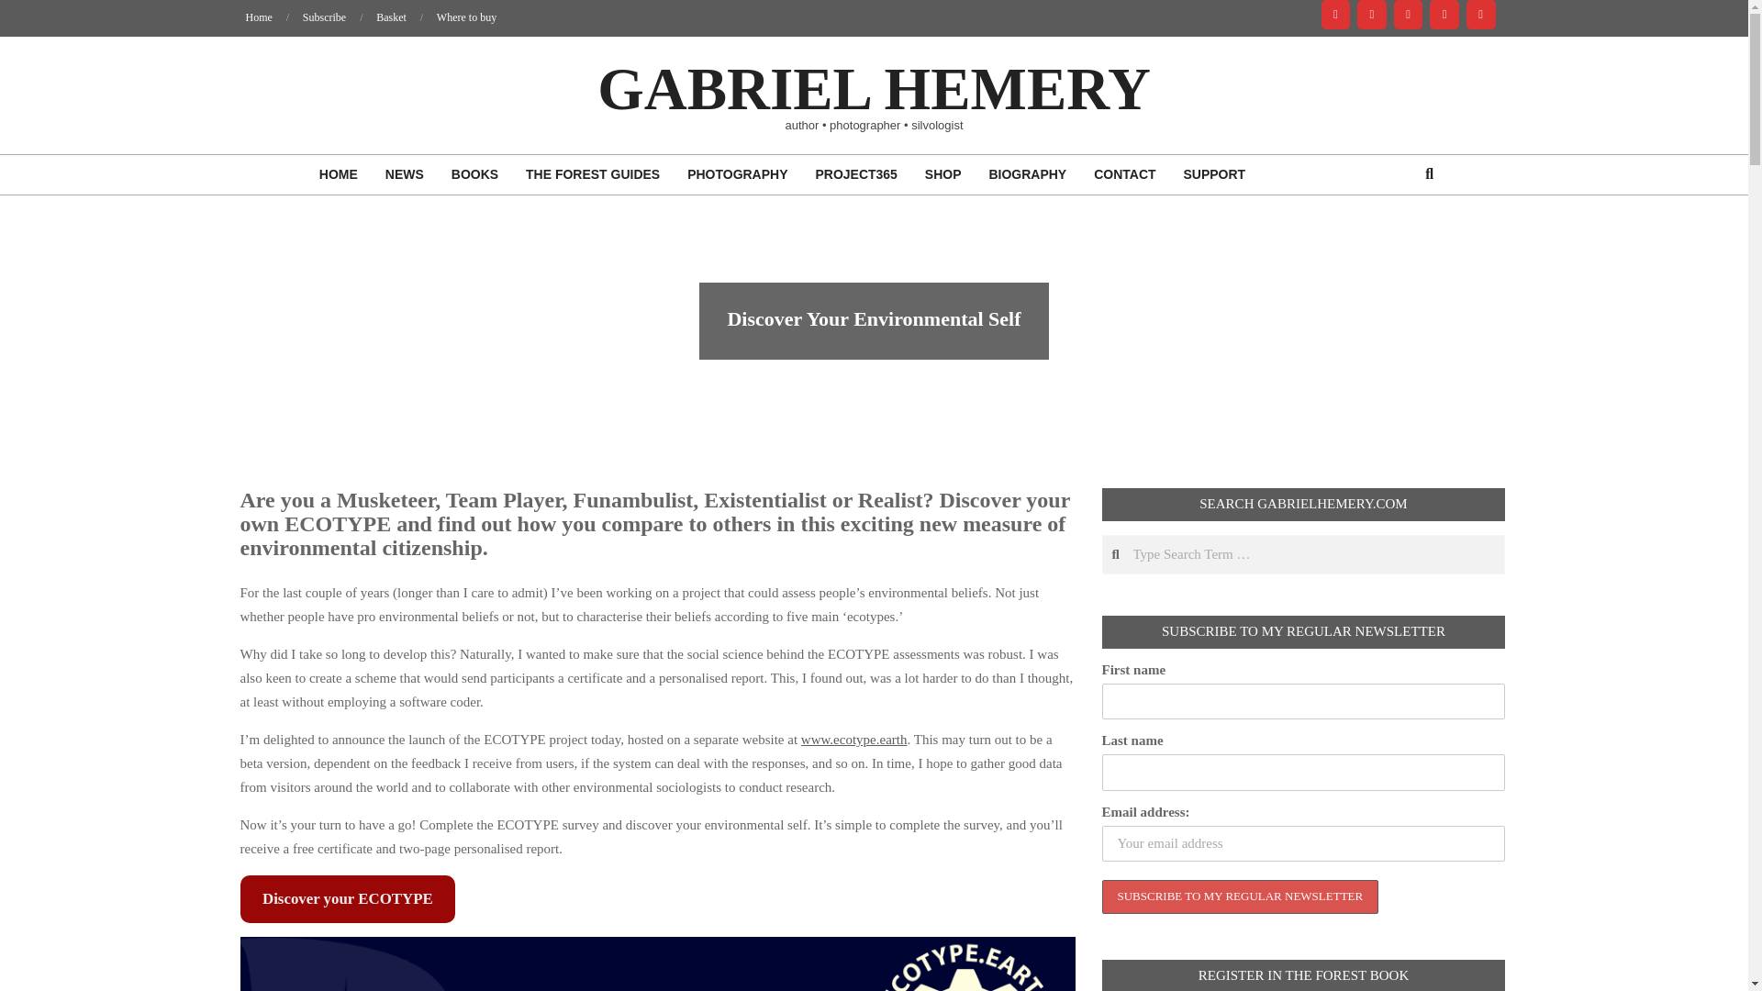 The image size is (1762, 991). What do you see at coordinates (24, 9) in the screenshot?
I see `Search` at bounding box center [24, 9].